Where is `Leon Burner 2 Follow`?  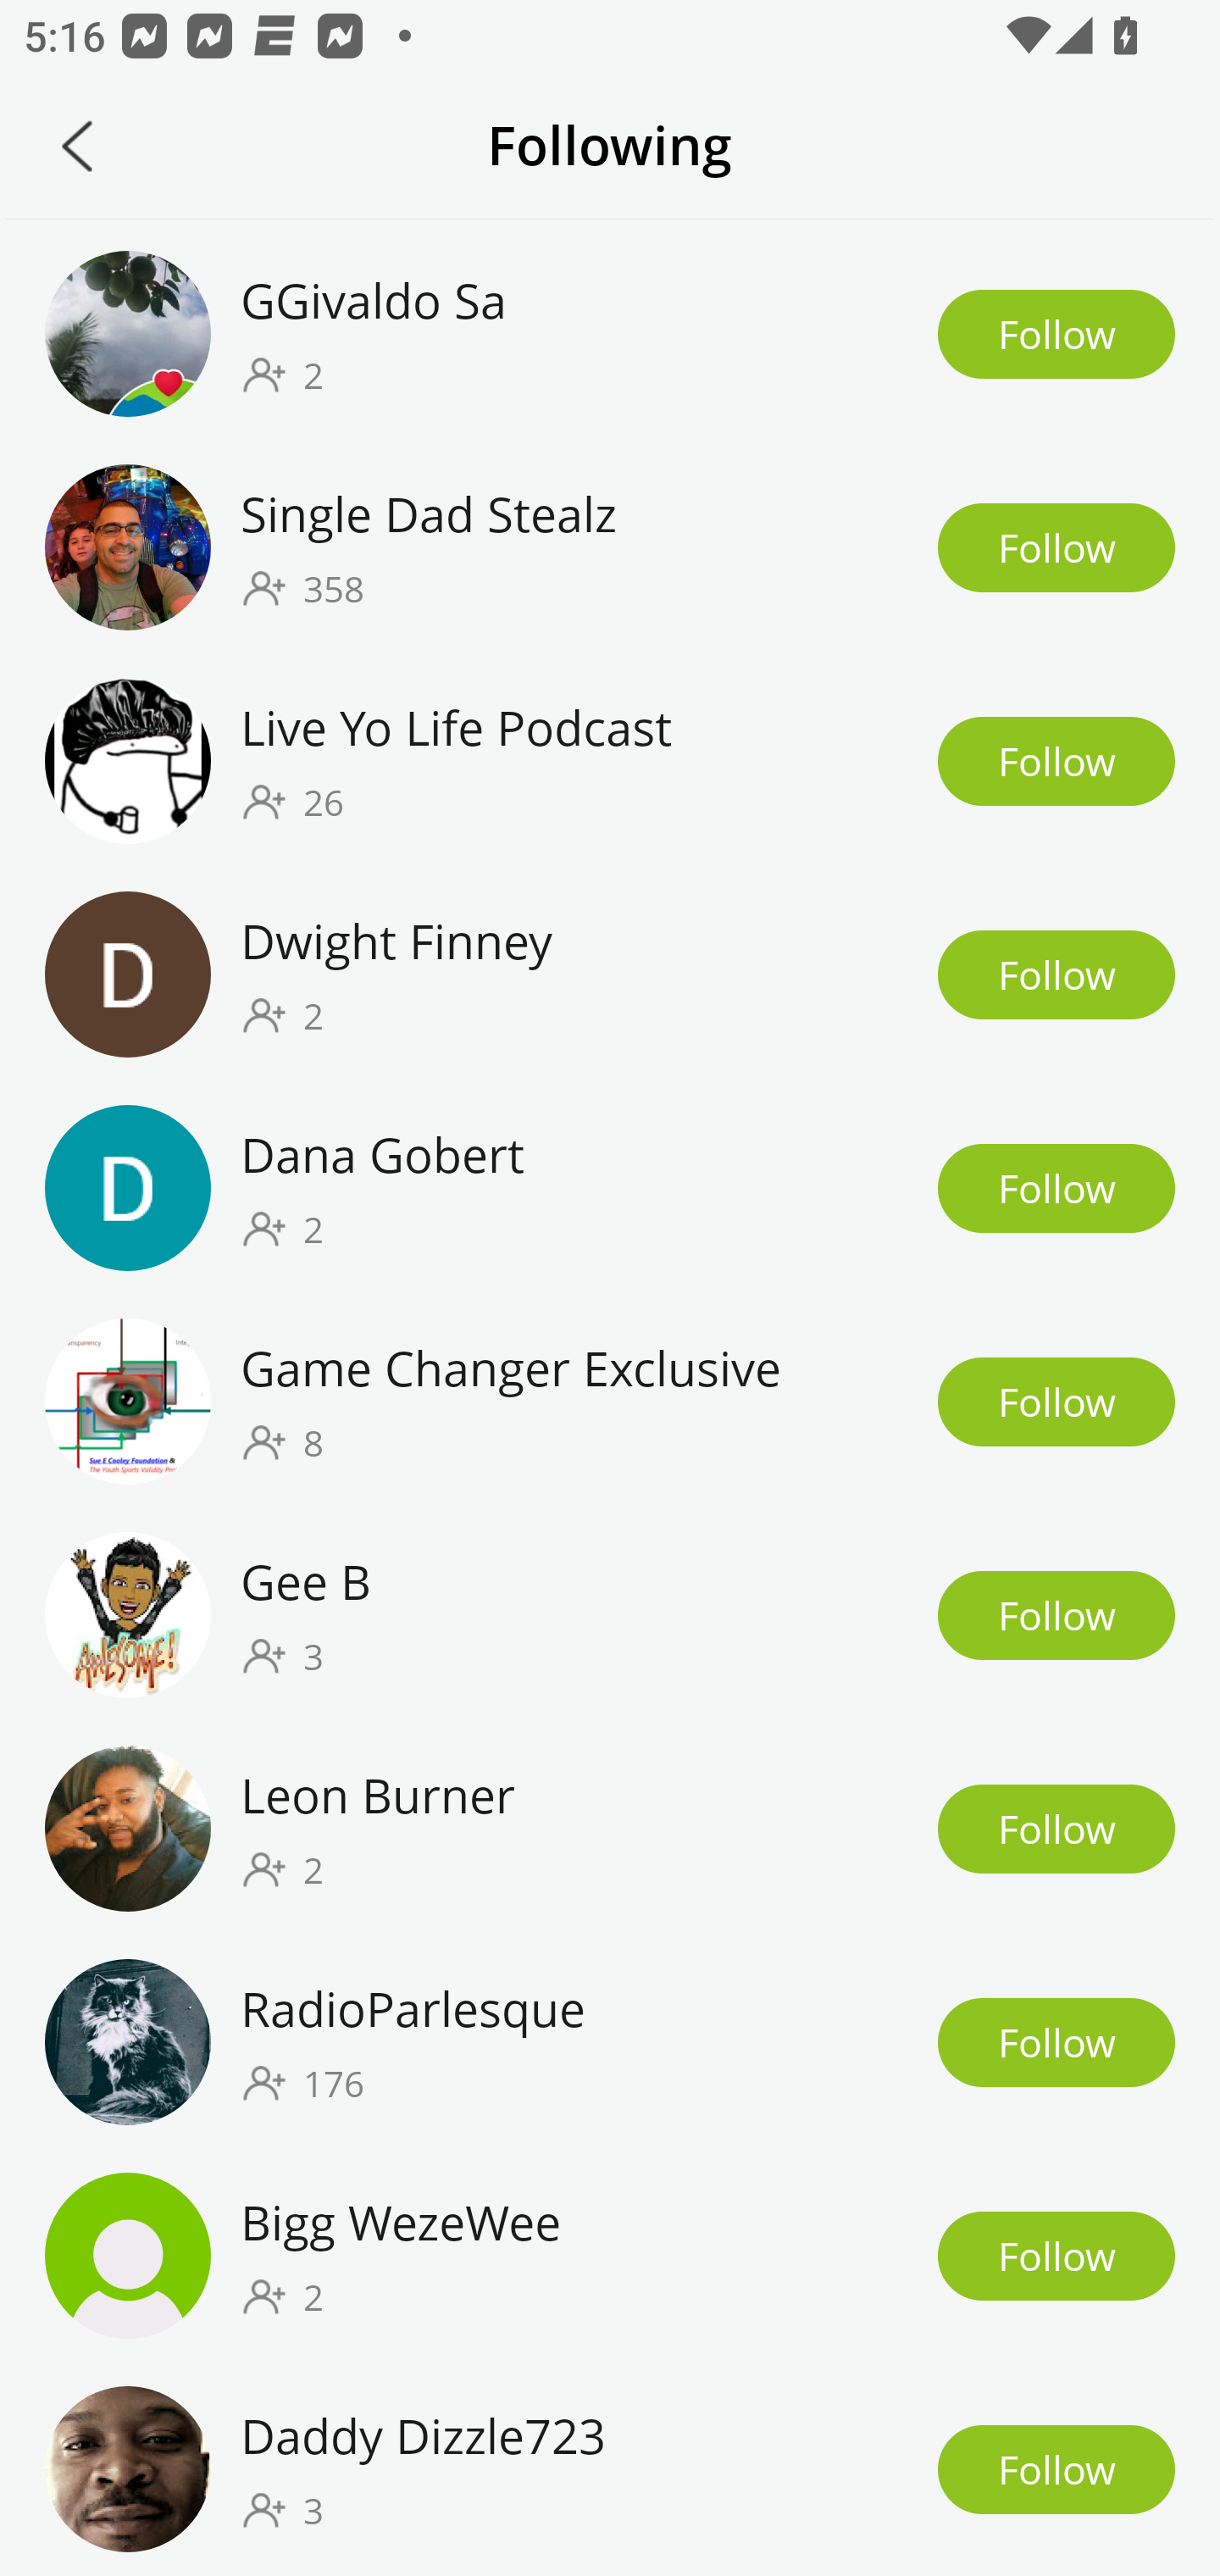
Leon Burner 2 Follow is located at coordinates (610, 1827).